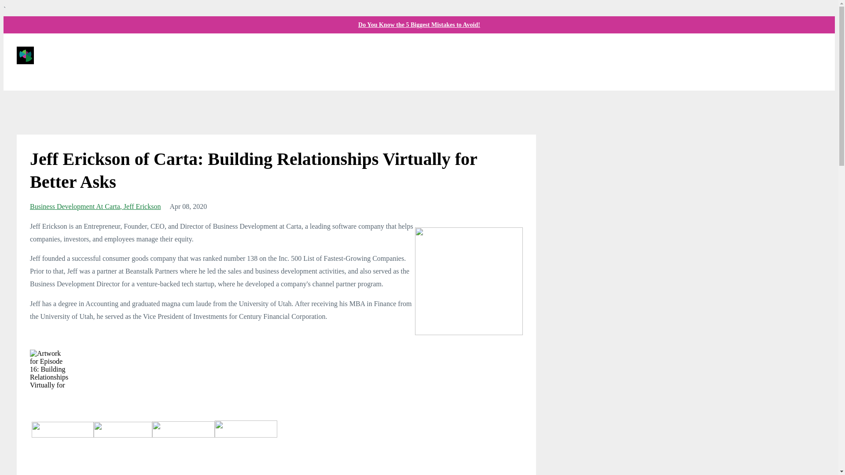 This screenshot has height=475, width=845. Describe the element at coordinates (457, 55) in the screenshot. I see `Podcast` at that location.